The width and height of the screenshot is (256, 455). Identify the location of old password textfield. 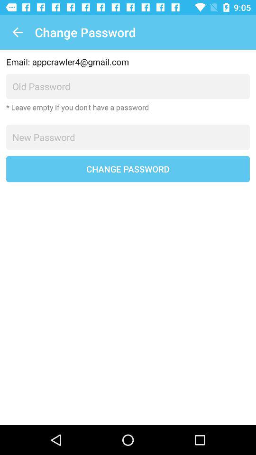
(128, 86).